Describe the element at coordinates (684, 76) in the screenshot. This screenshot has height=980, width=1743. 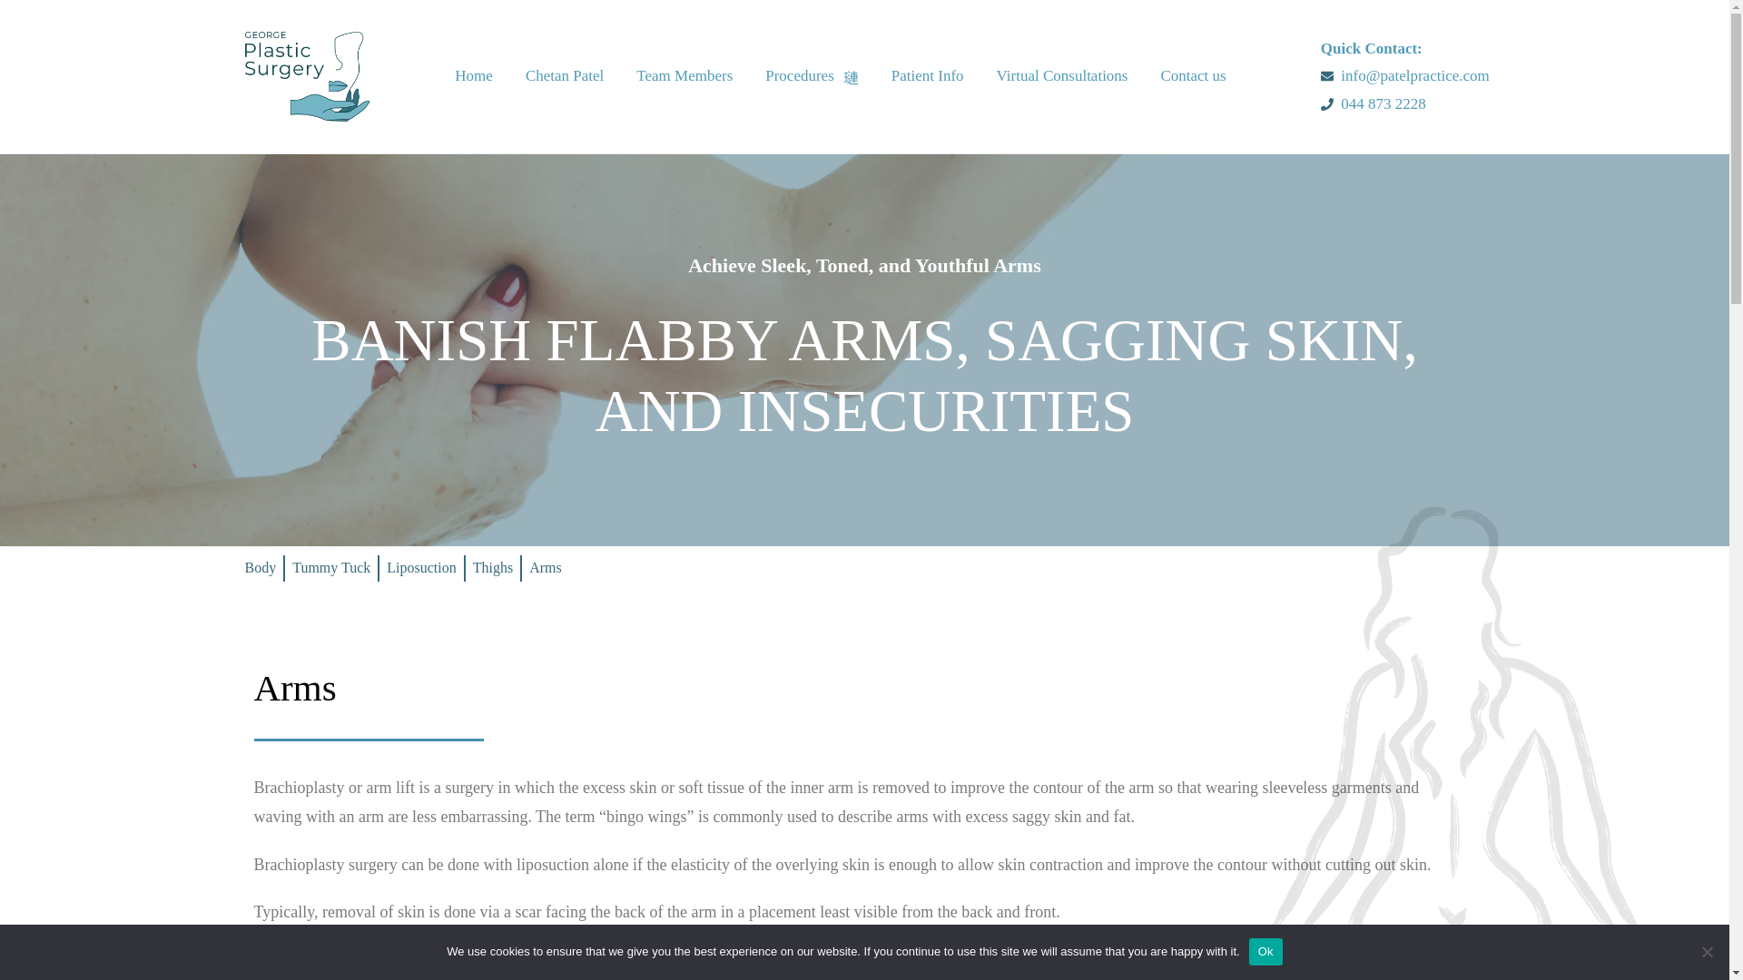
I see `Team Members` at that location.